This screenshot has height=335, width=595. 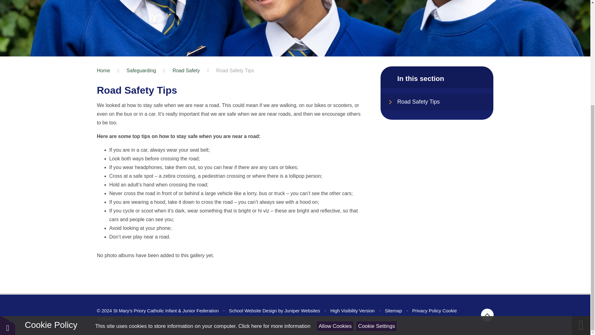 What do you see at coordinates (274, 176) in the screenshot?
I see `See cookie policy` at bounding box center [274, 176].